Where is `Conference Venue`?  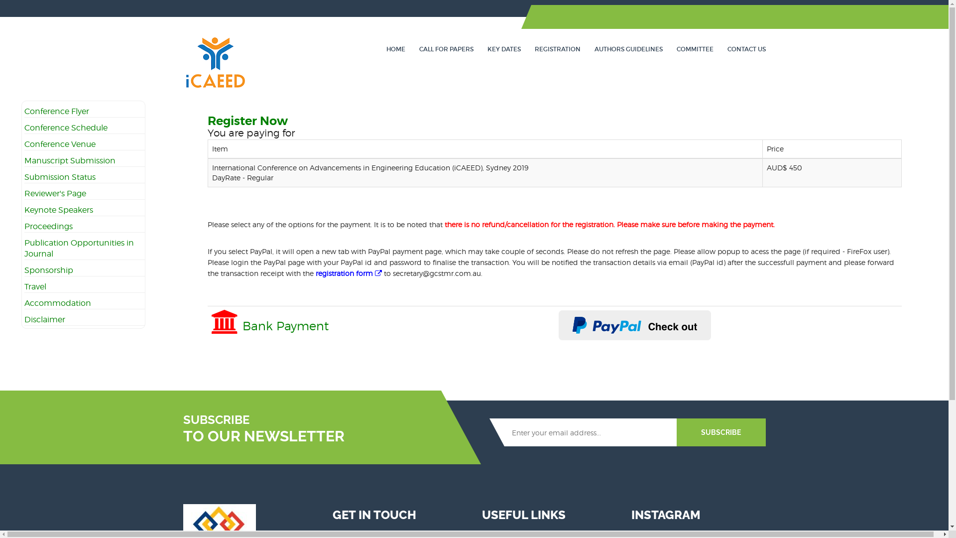 Conference Venue is located at coordinates (60, 144).